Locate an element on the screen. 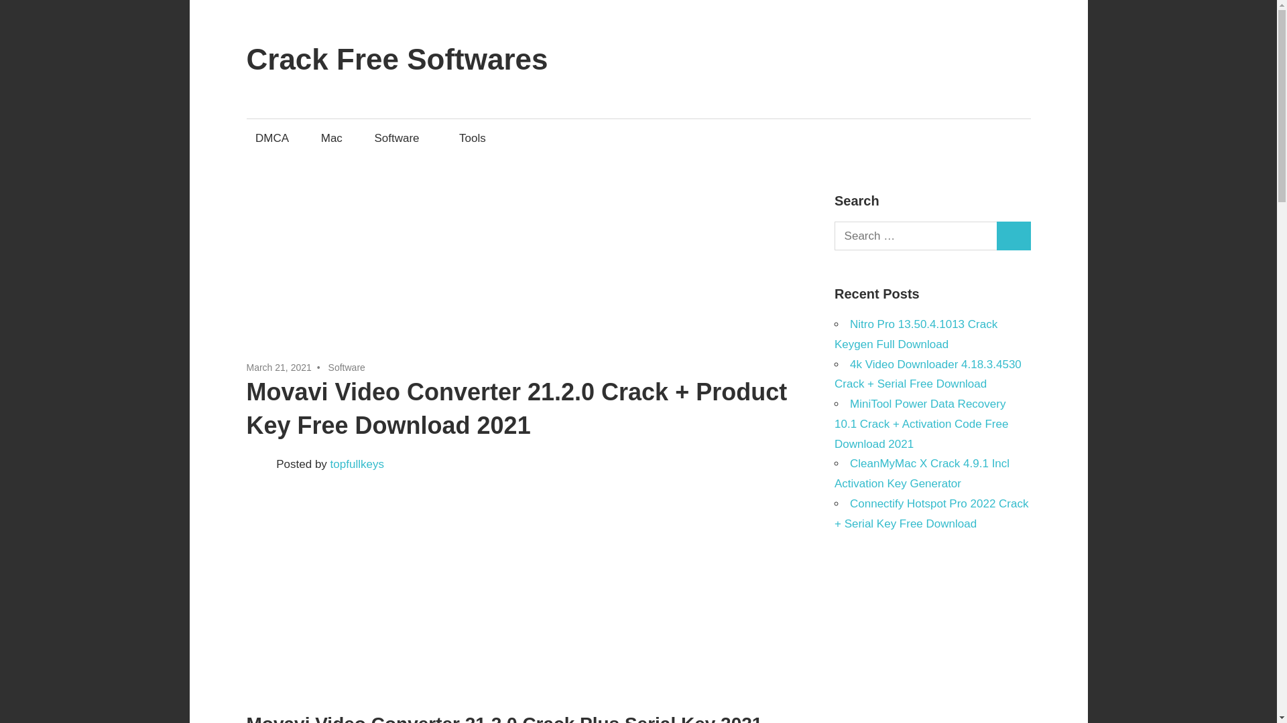 The width and height of the screenshot is (1287, 723). Nitro Pro 13.50.4.1013 Crack Keygen Full Download is located at coordinates (916, 334).